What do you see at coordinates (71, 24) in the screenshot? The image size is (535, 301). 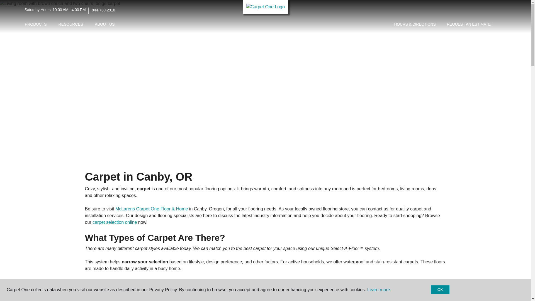 I see `RESOURCES` at bounding box center [71, 24].